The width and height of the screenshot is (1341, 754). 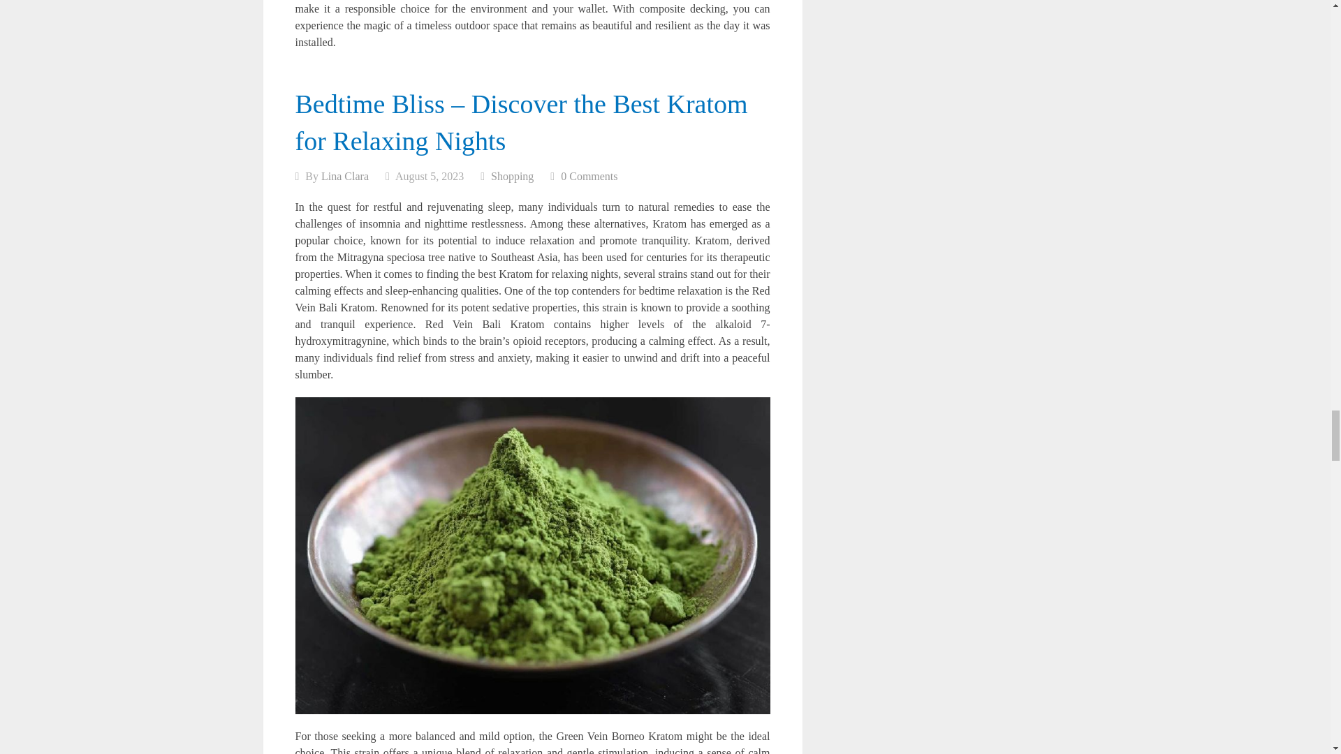 What do you see at coordinates (588, 176) in the screenshot?
I see `0 Comments` at bounding box center [588, 176].